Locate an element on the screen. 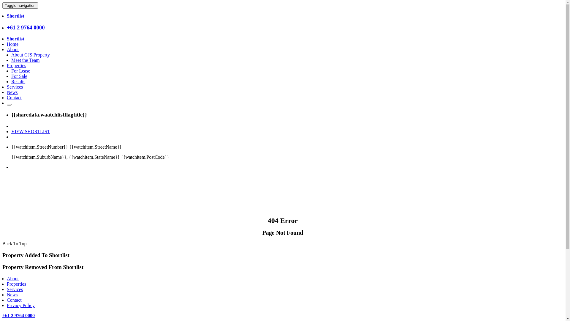  Properties is located at coordinates (17, 284).